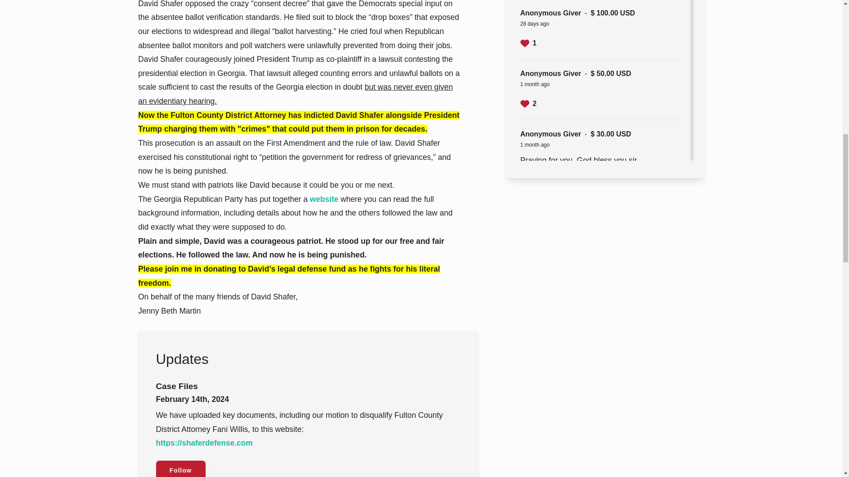  I want to click on 2, so click(528, 103).